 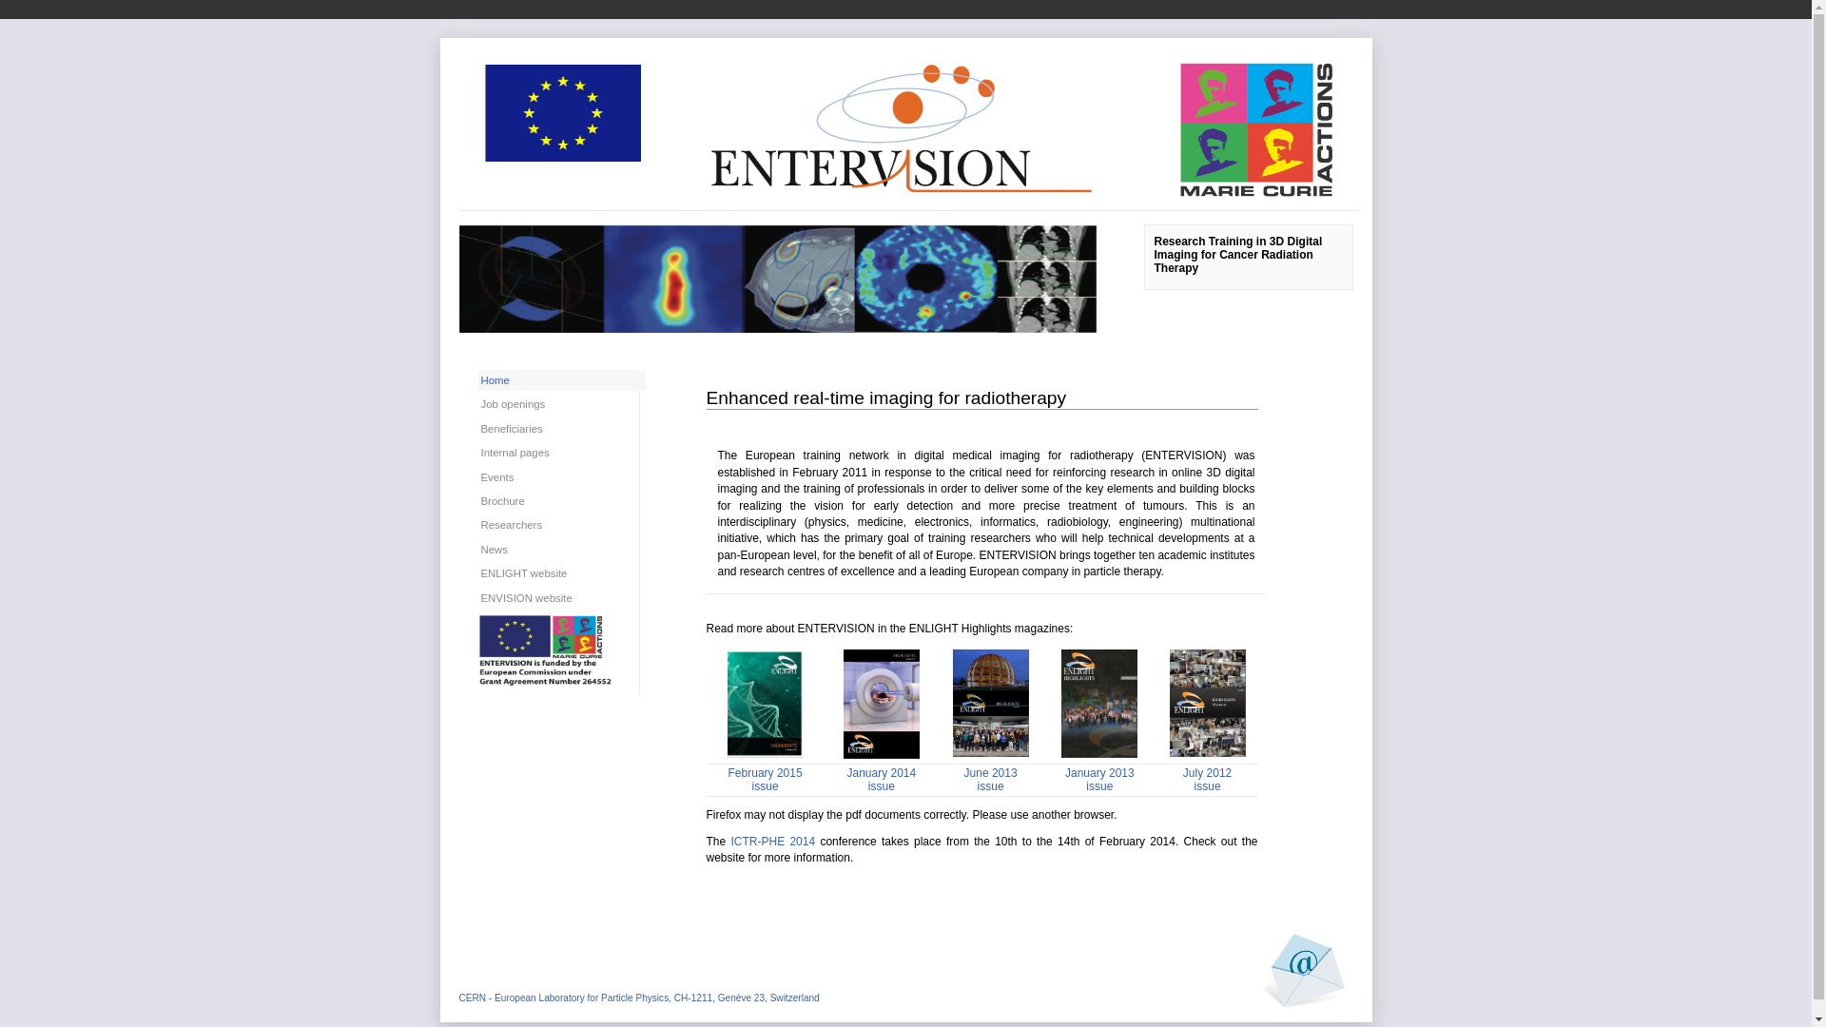 What do you see at coordinates (557, 477) in the screenshot?
I see `Events` at bounding box center [557, 477].